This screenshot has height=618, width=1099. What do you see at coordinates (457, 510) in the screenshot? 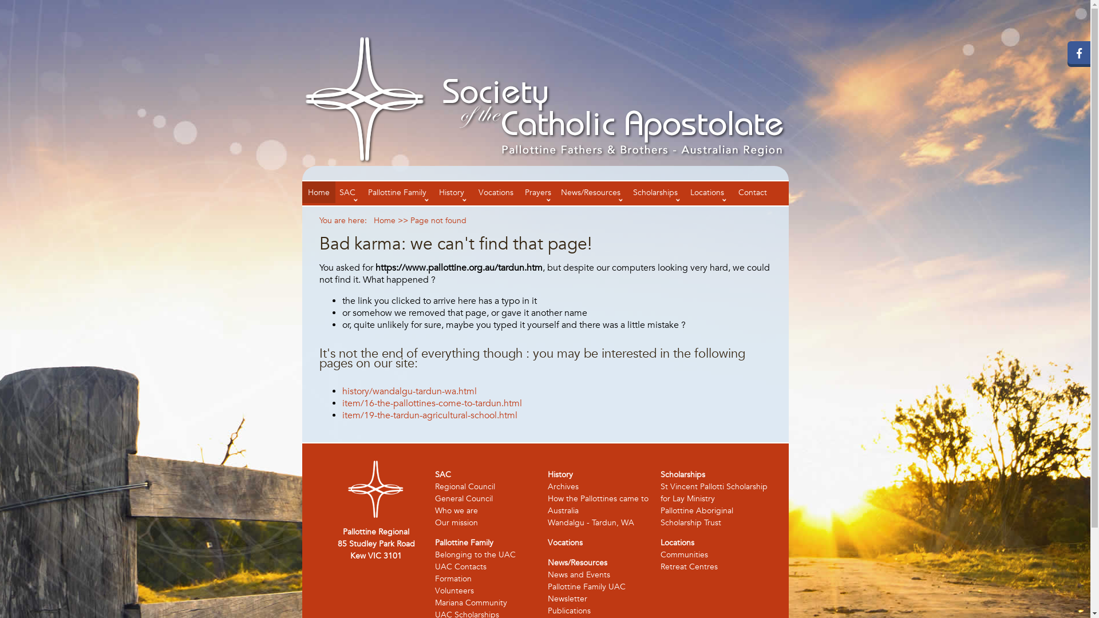
I see `Who we are` at bounding box center [457, 510].